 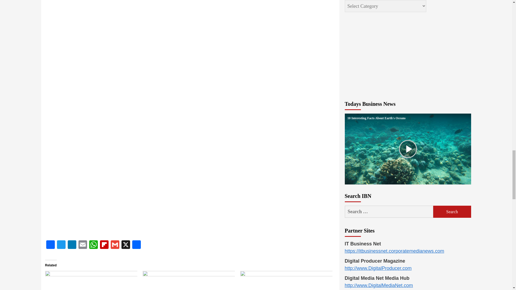 What do you see at coordinates (72, 245) in the screenshot?
I see `LinkedIn` at bounding box center [72, 245].